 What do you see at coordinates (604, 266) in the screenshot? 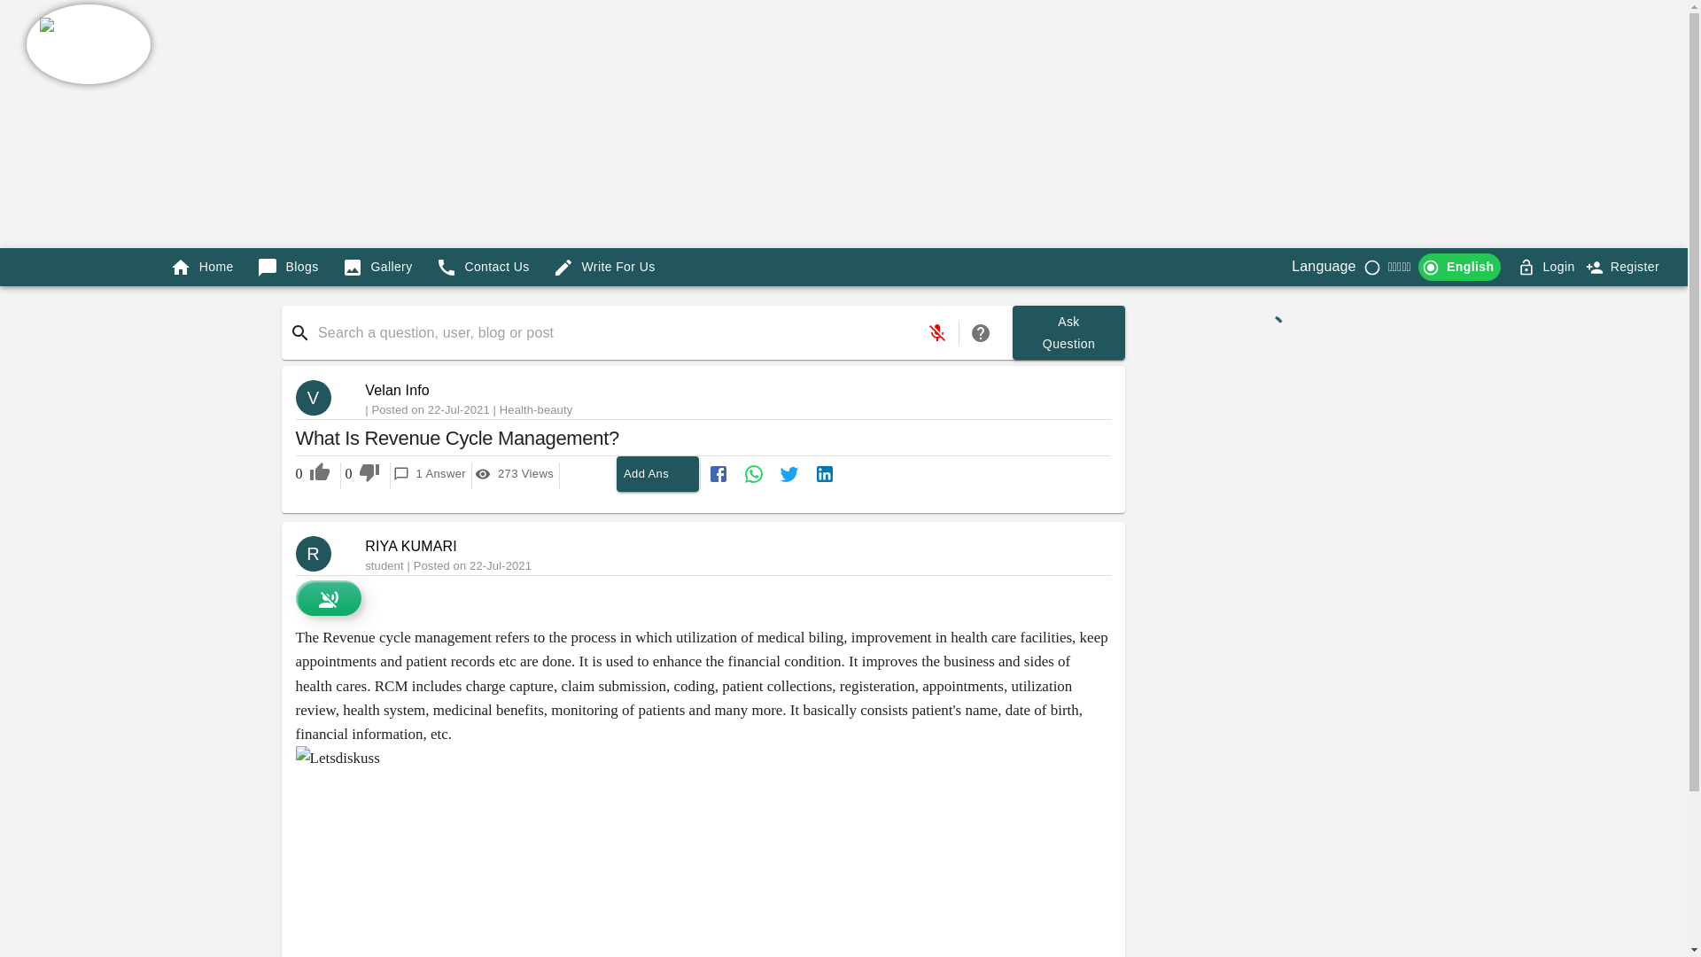
I see ` Write For Us` at bounding box center [604, 266].